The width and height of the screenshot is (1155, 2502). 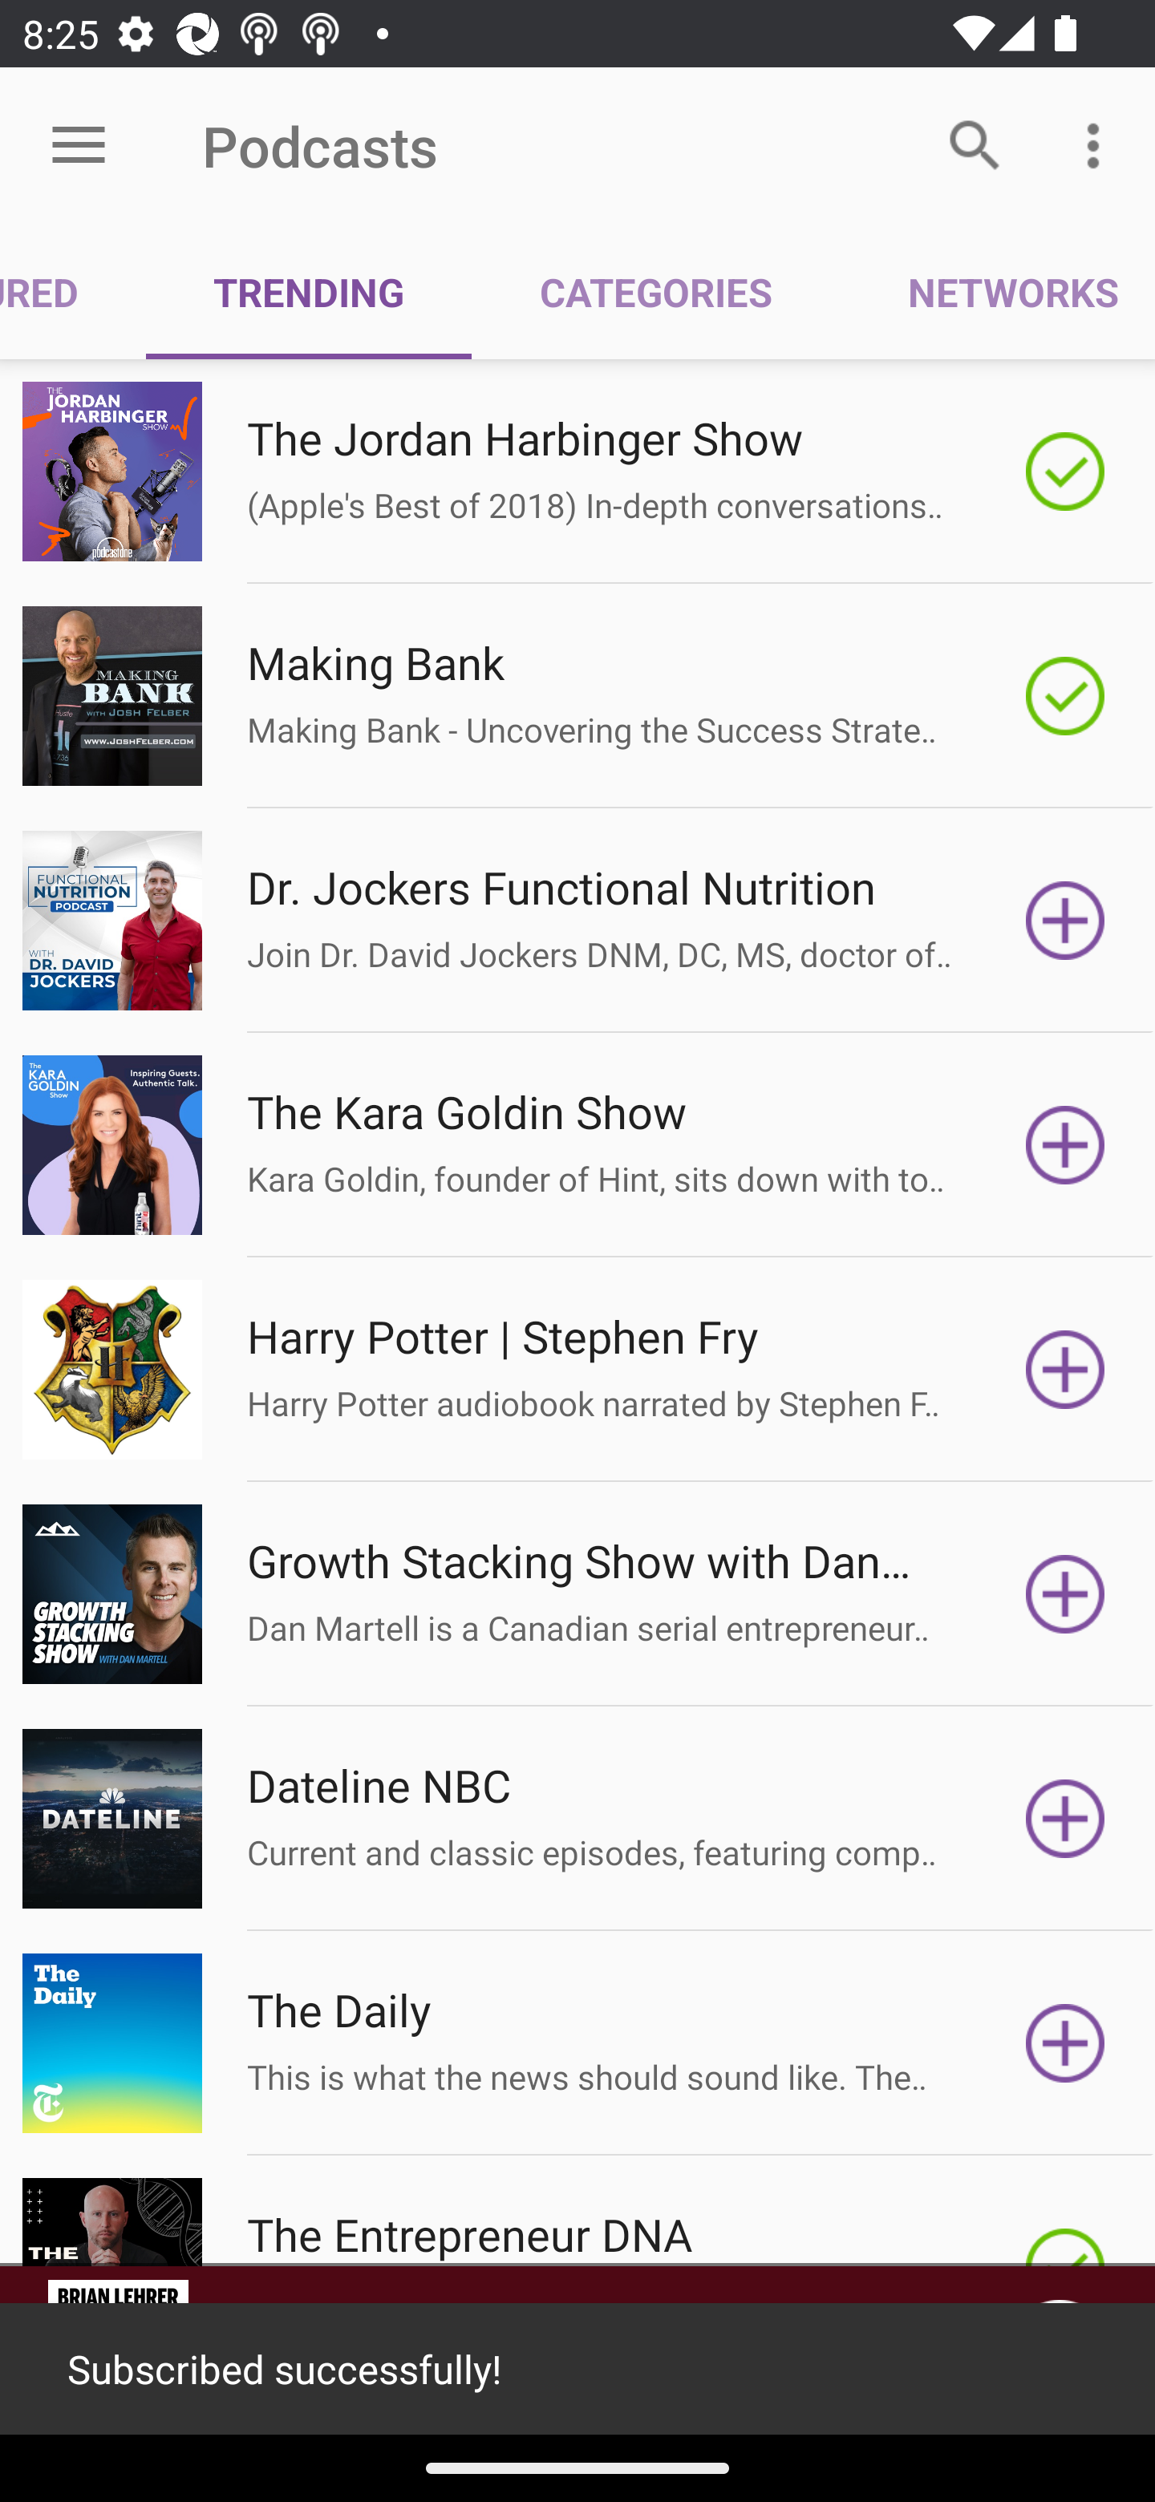 I want to click on Subscribe, so click(x=1065, y=1593).